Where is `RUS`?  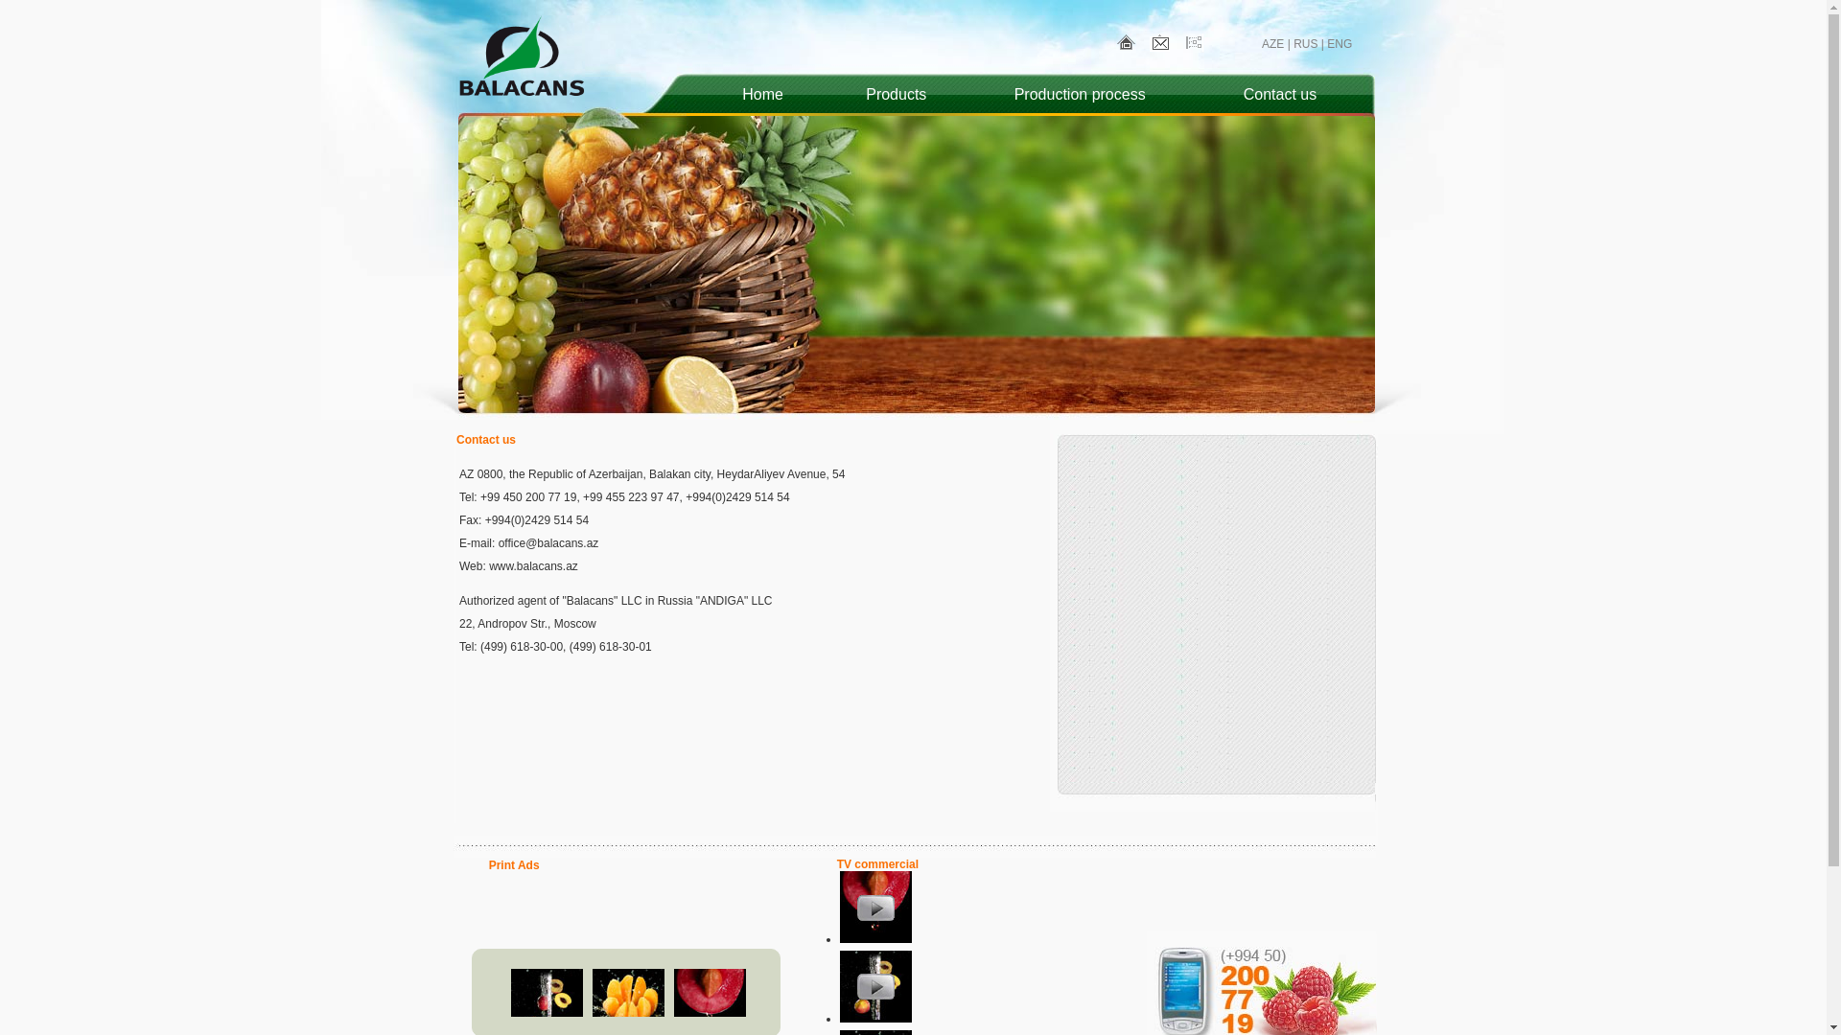 RUS is located at coordinates (1306, 44).